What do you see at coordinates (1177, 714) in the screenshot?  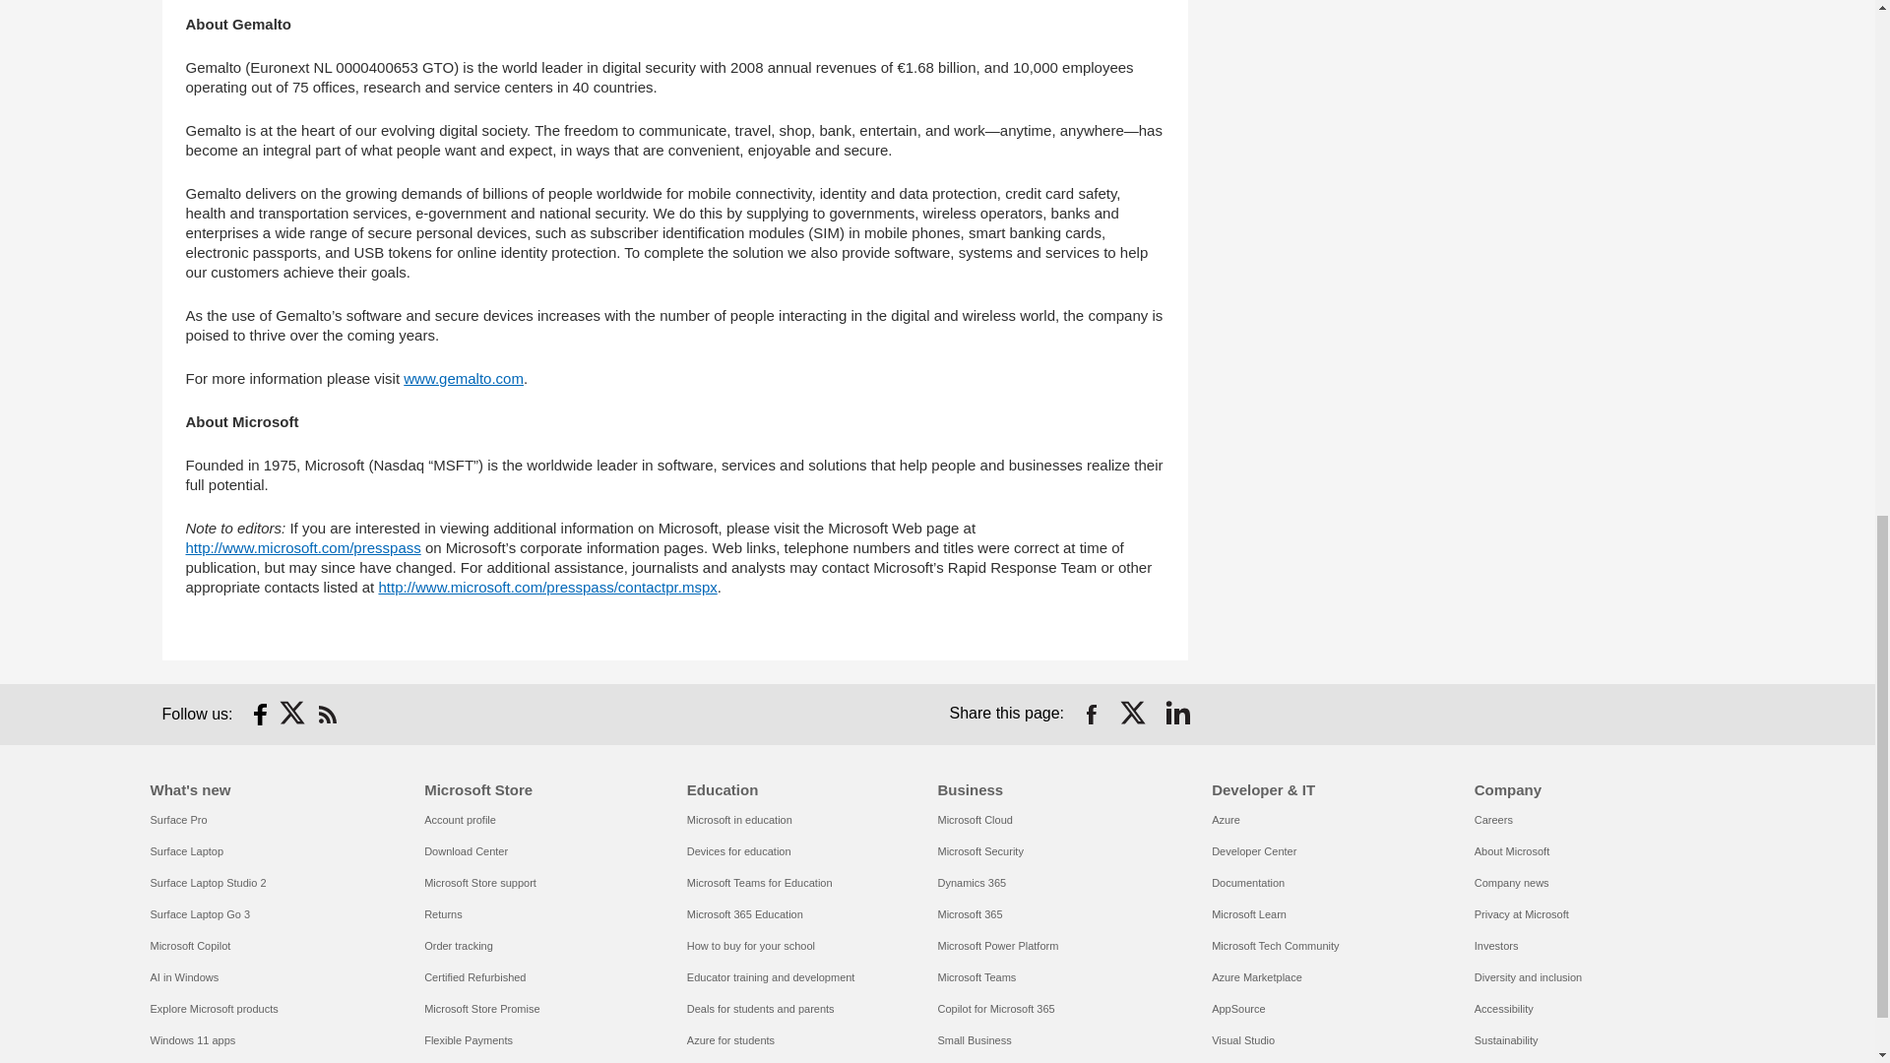 I see `Share on LinkedIn` at bounding box center [1177, 714].